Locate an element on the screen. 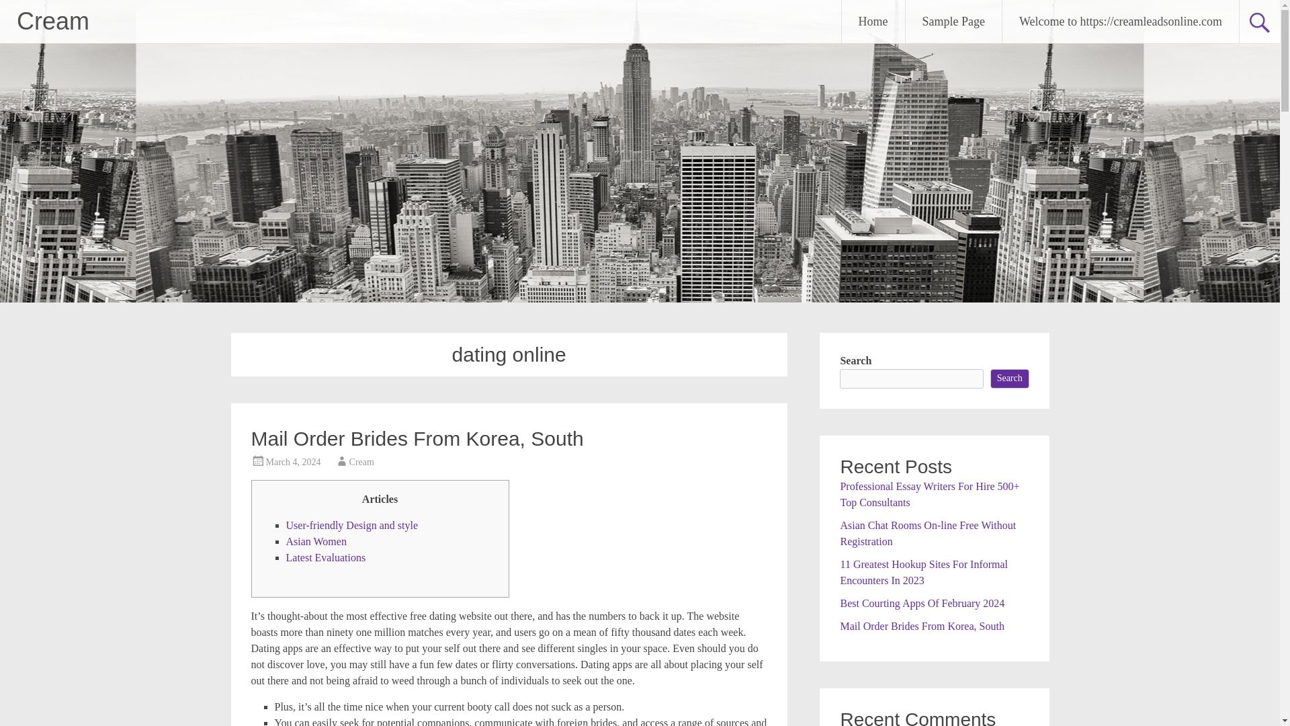 This screenshot has height=726, width=1290. Best Courting Apps Of February 2024 is located at coordinates (922, 602).